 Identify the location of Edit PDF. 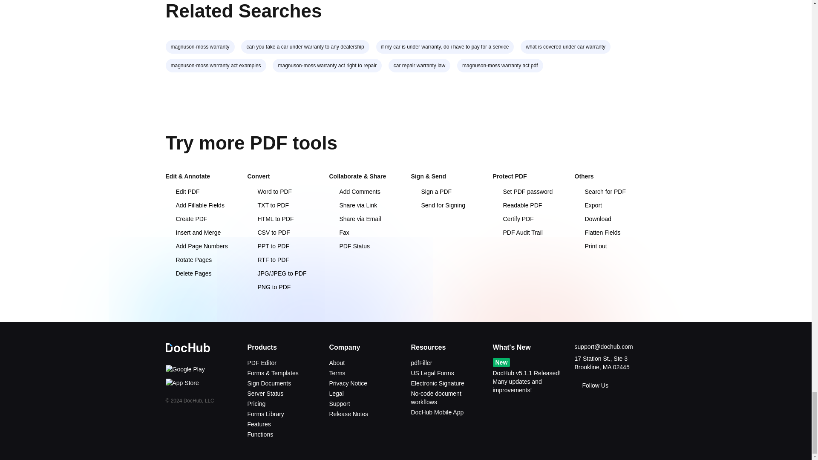
(182, 191).